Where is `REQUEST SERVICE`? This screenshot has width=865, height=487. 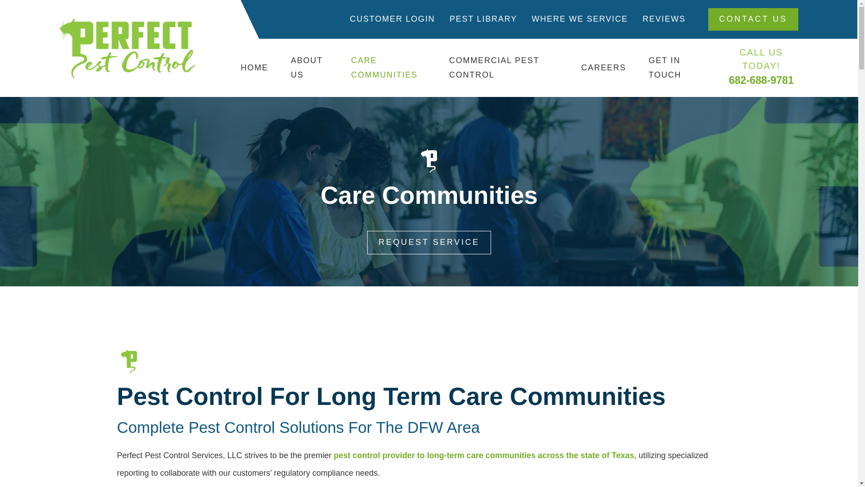
REQUEST SERVICE is located at coordinates (428, 242).